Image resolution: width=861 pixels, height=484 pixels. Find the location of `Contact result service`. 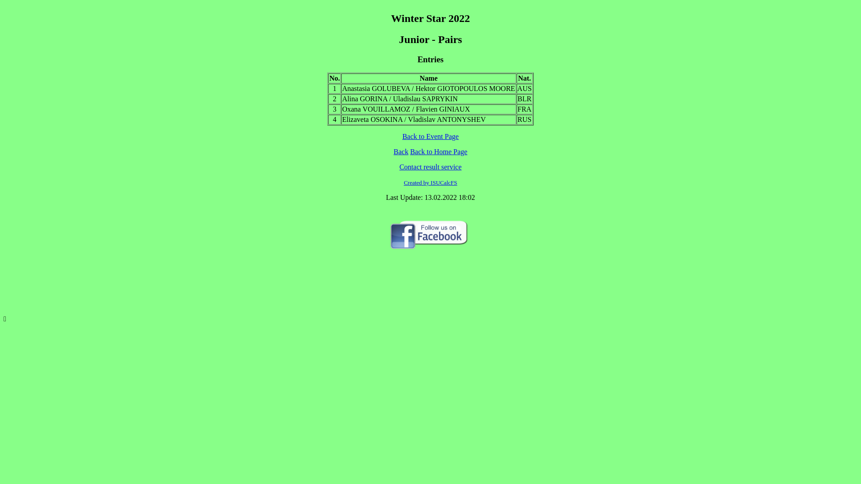

Contact result service is located at coordinates (430, 167).